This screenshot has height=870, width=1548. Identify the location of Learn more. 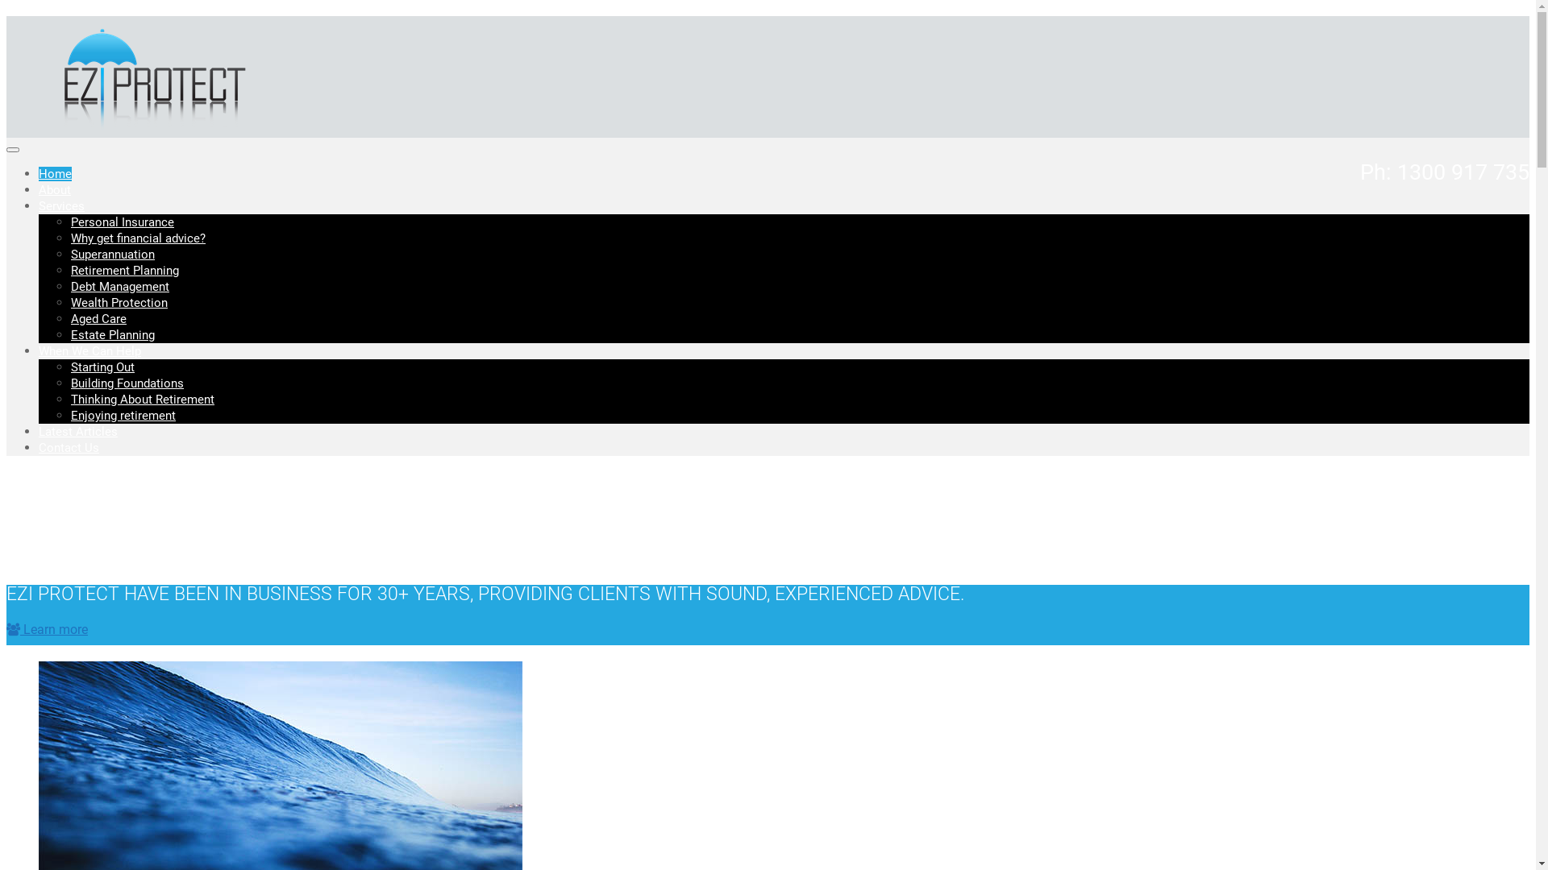
(47, 630).